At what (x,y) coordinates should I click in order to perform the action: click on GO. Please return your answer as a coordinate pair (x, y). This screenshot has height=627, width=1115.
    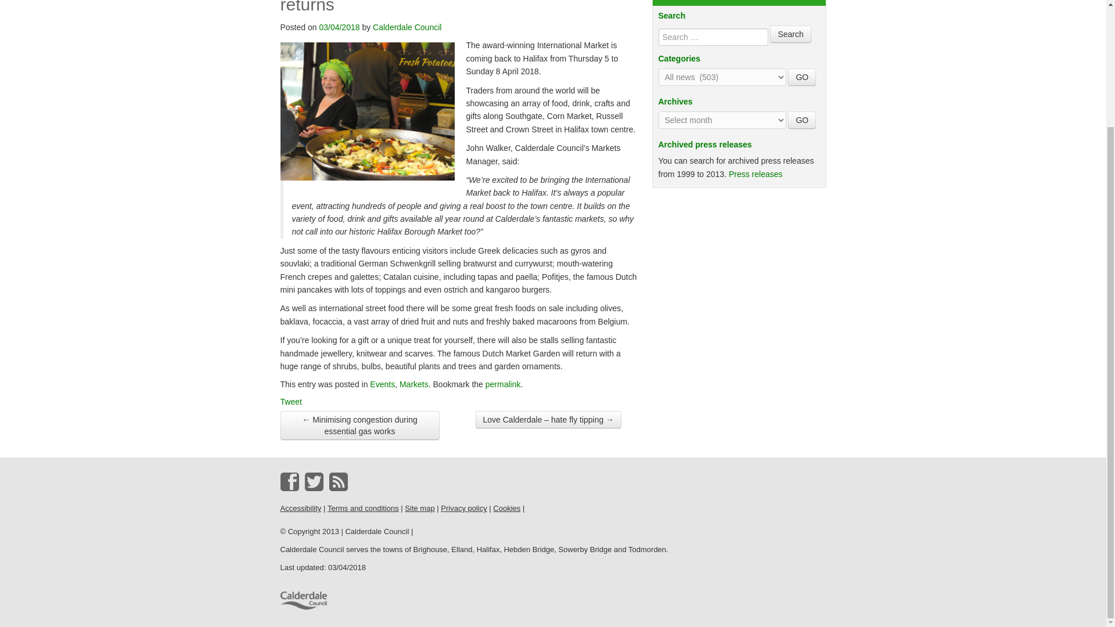
    Looking at the image, I should click on (802, 120).